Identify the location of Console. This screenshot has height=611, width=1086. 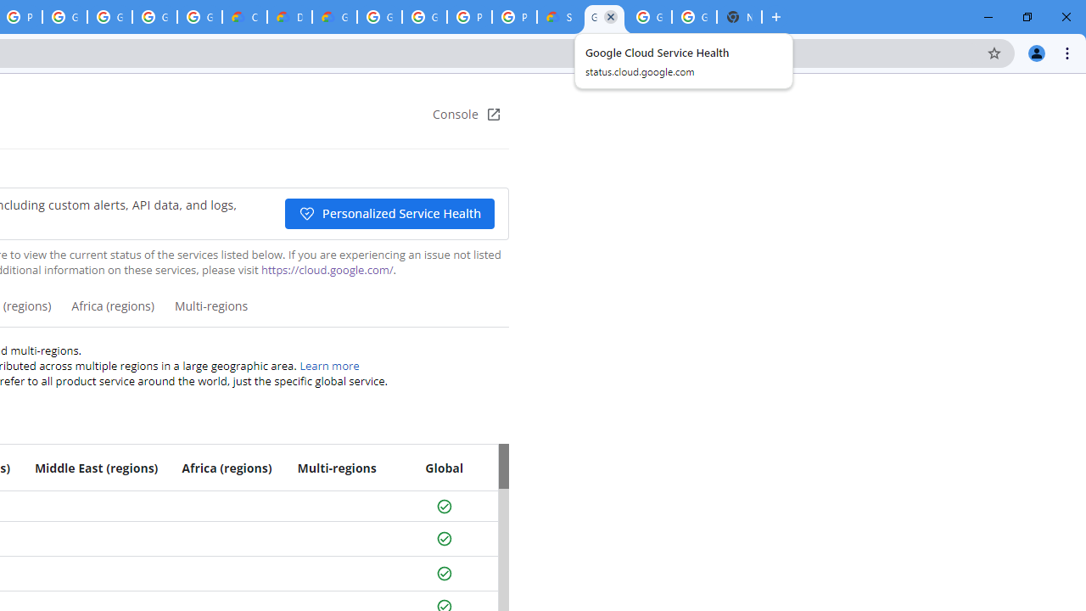
(467, 114).